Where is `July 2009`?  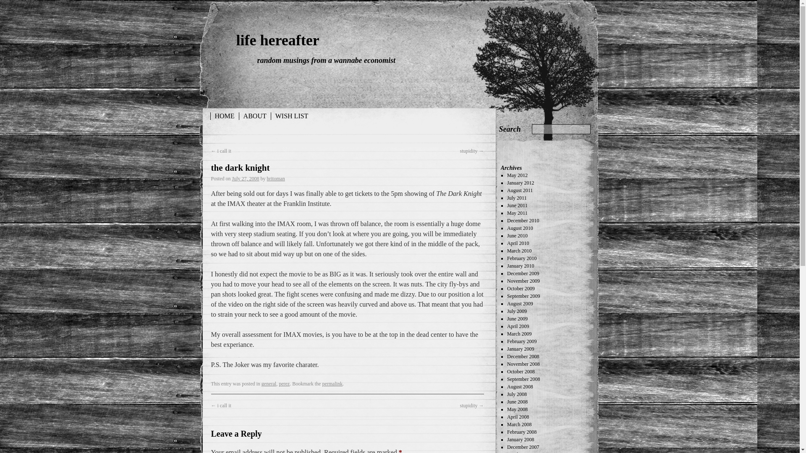 July 2009 is located at coordinates (517, 311).